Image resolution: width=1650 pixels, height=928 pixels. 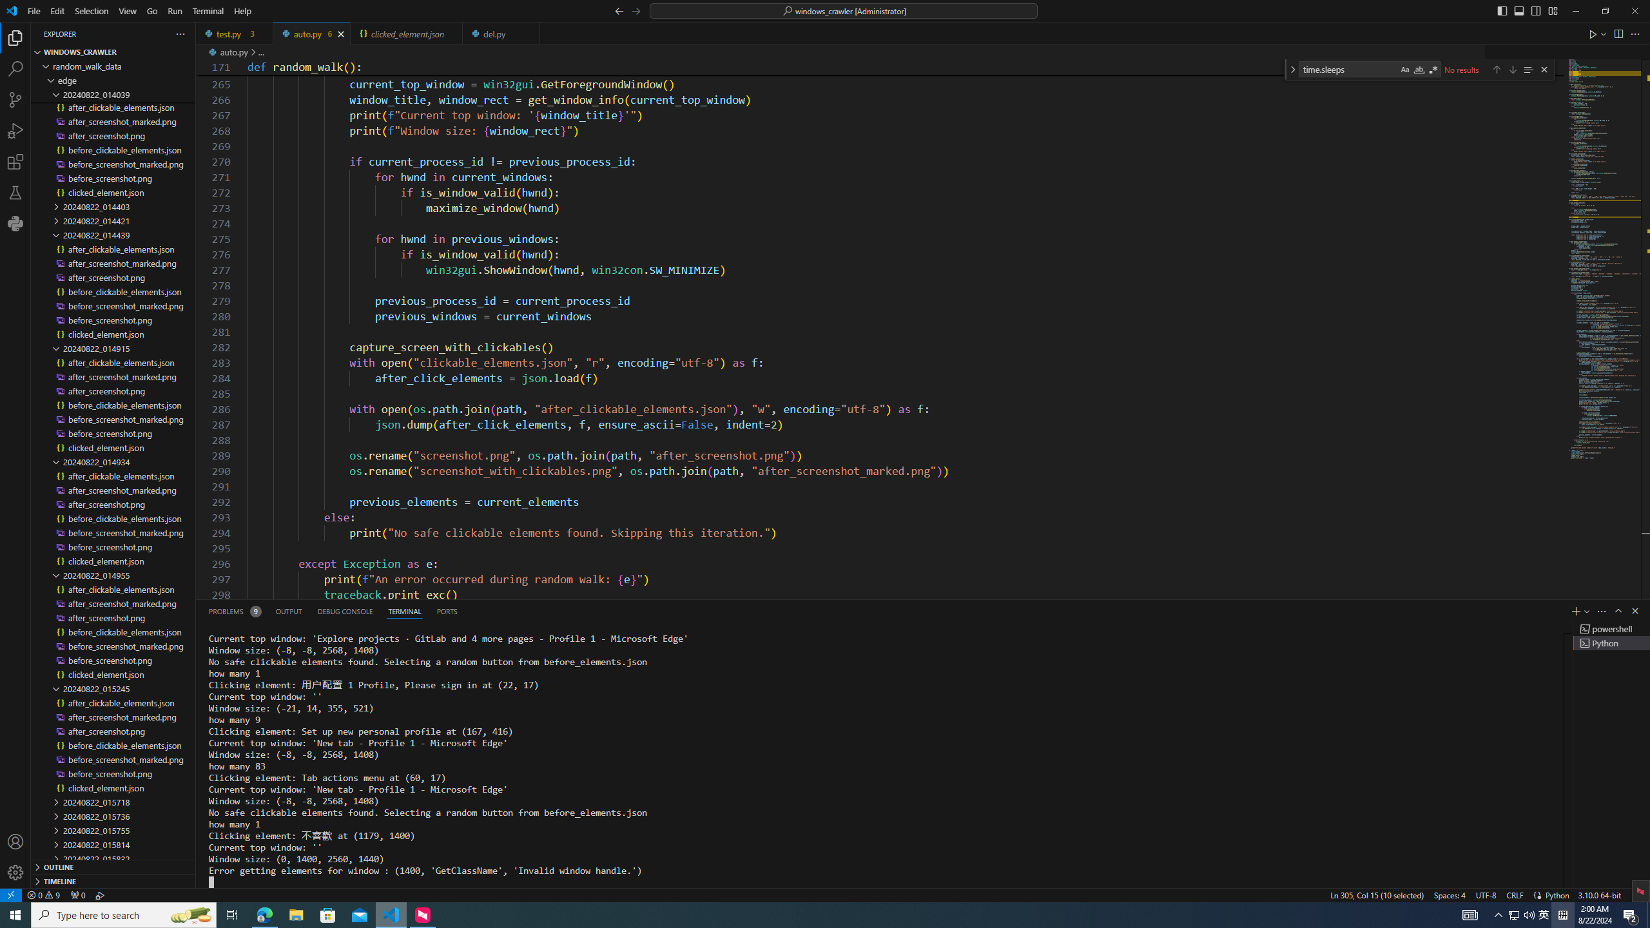 I want to click on Editor actions, so click(x=1615, y=34).